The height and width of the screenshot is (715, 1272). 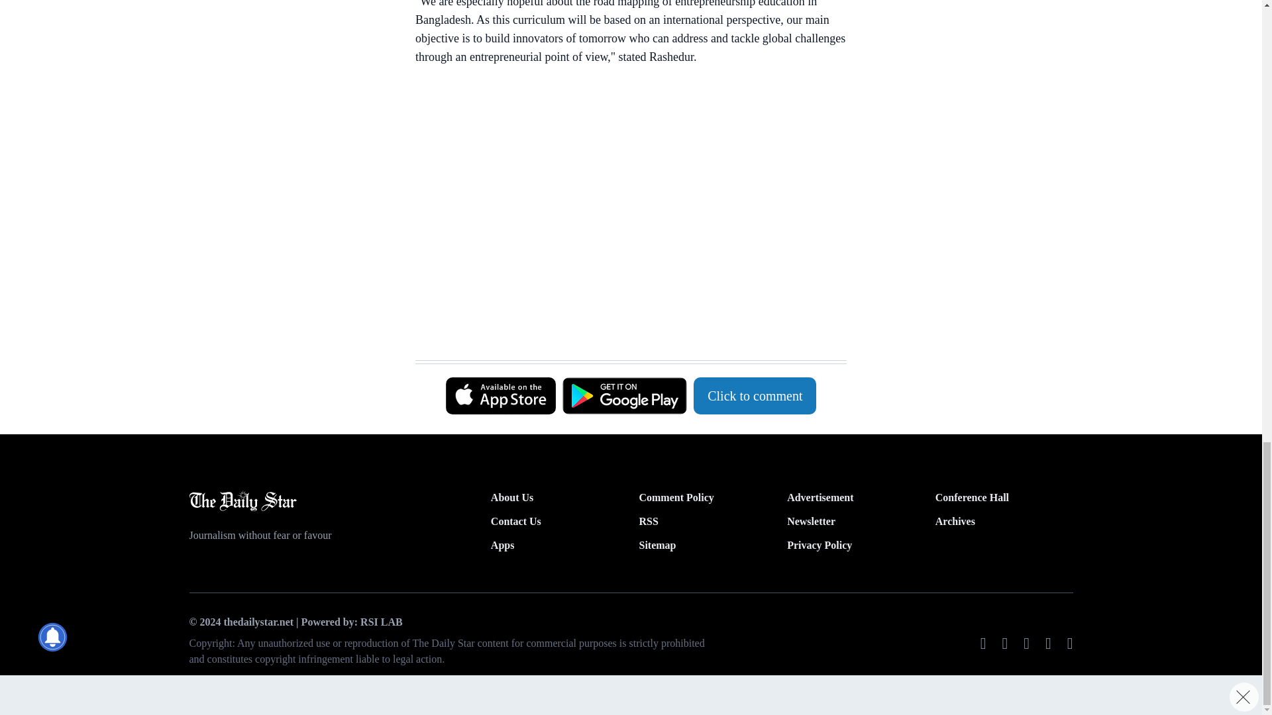 I want to click on 3rd party ad content, so click(x=624, y=204).